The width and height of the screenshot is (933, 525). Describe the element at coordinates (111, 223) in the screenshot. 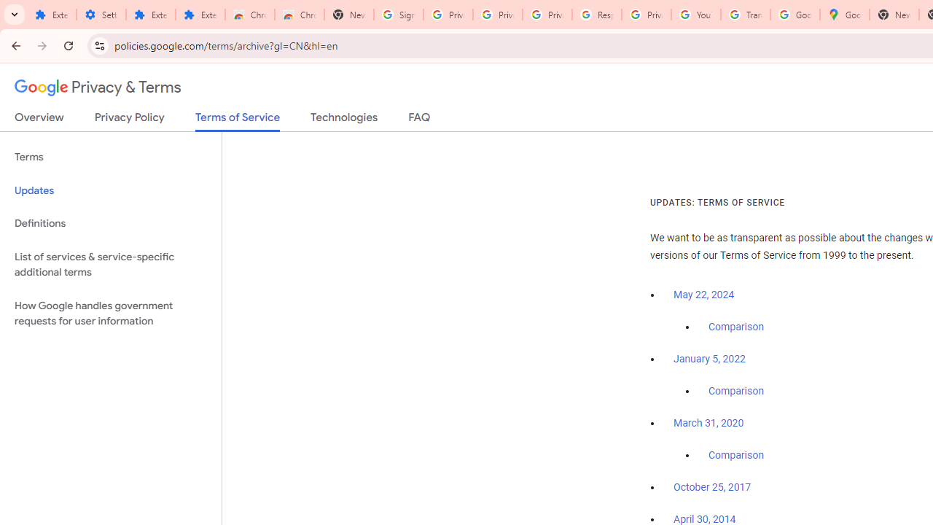

I see `Definitions` at that location.